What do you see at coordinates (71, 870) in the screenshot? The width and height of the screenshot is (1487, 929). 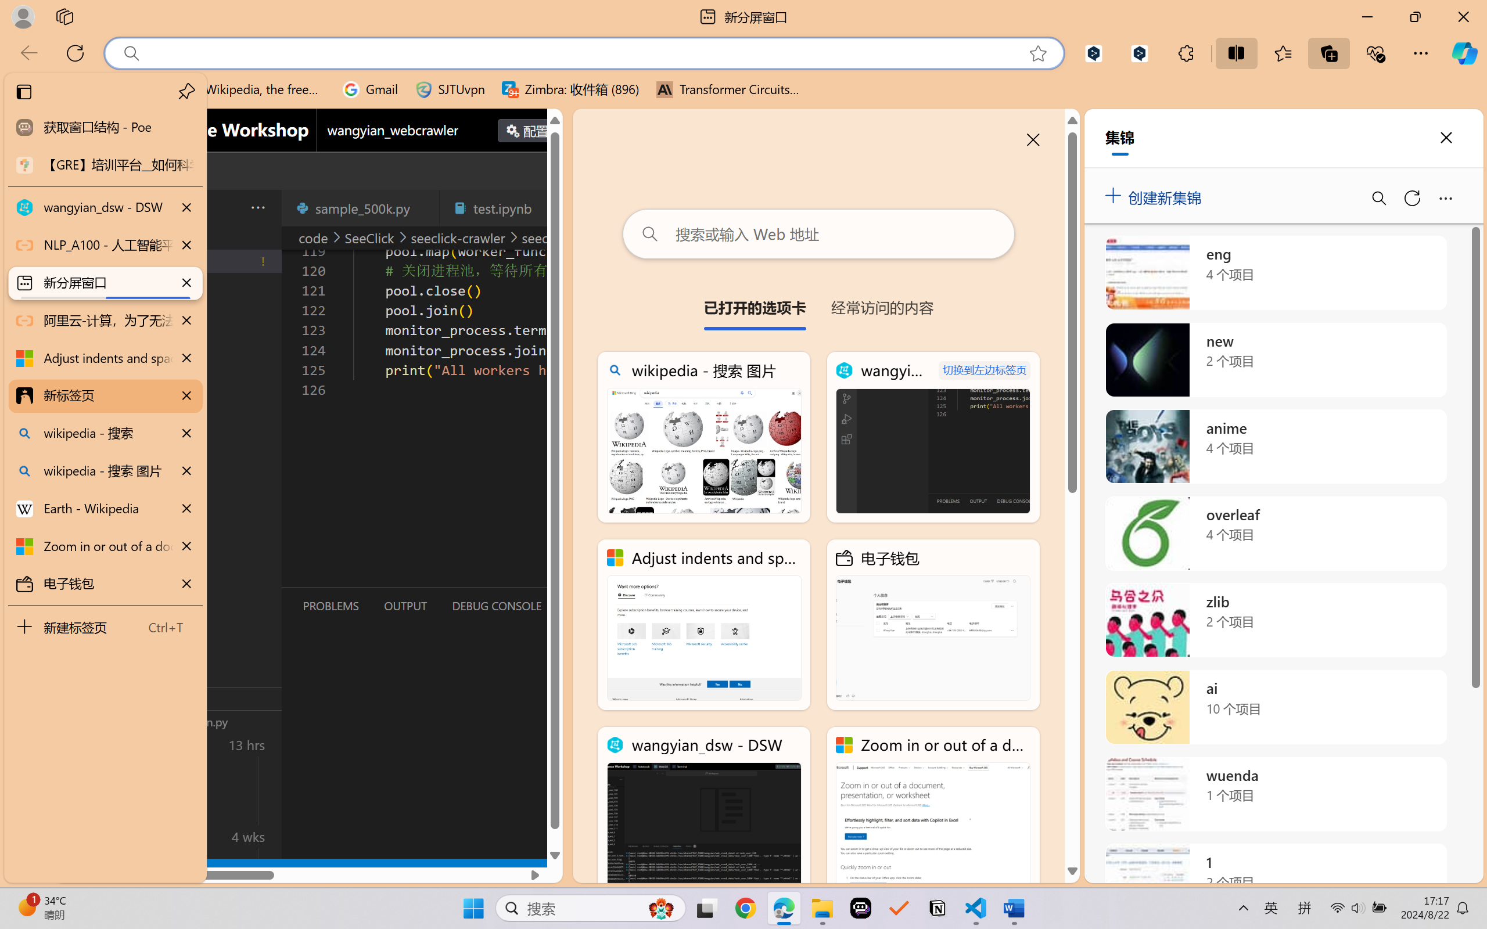 I see `remote` at bounding box center [71, 870].